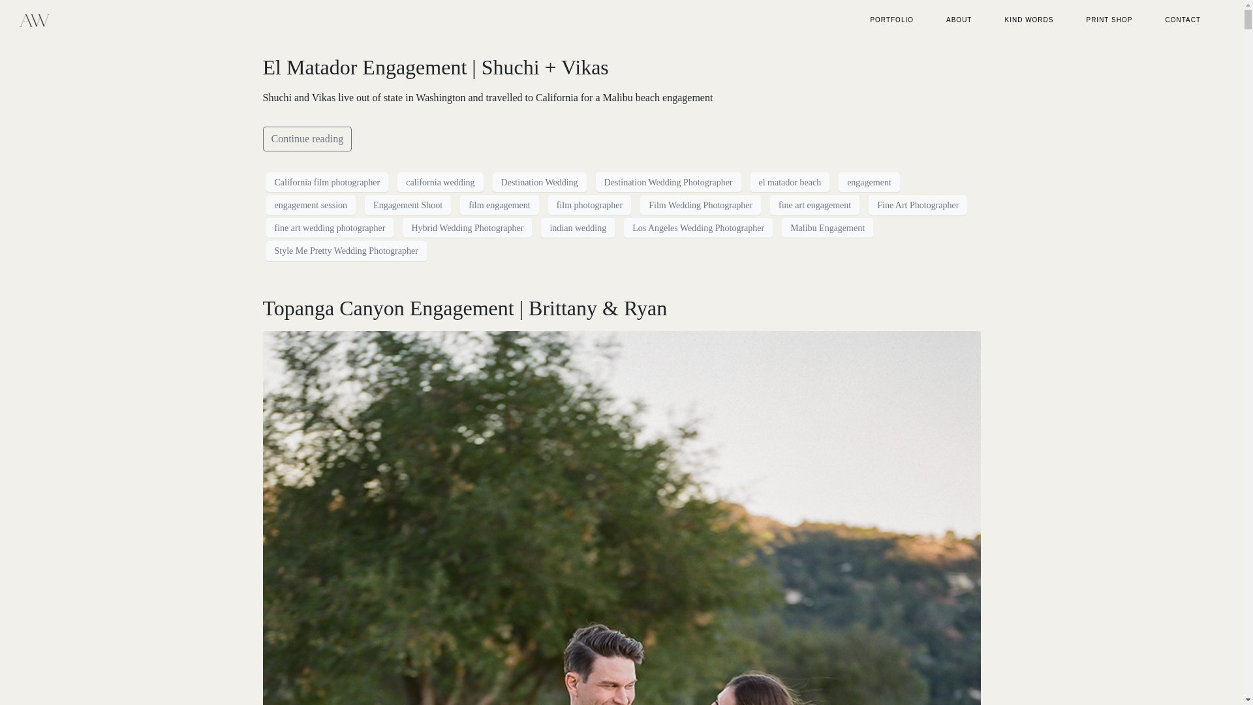 The height and width of the screenshot is (705, 1253). Describe the element at coordinates (407, 205) in the screenshot. I see `Engagement Shoot` at that location.